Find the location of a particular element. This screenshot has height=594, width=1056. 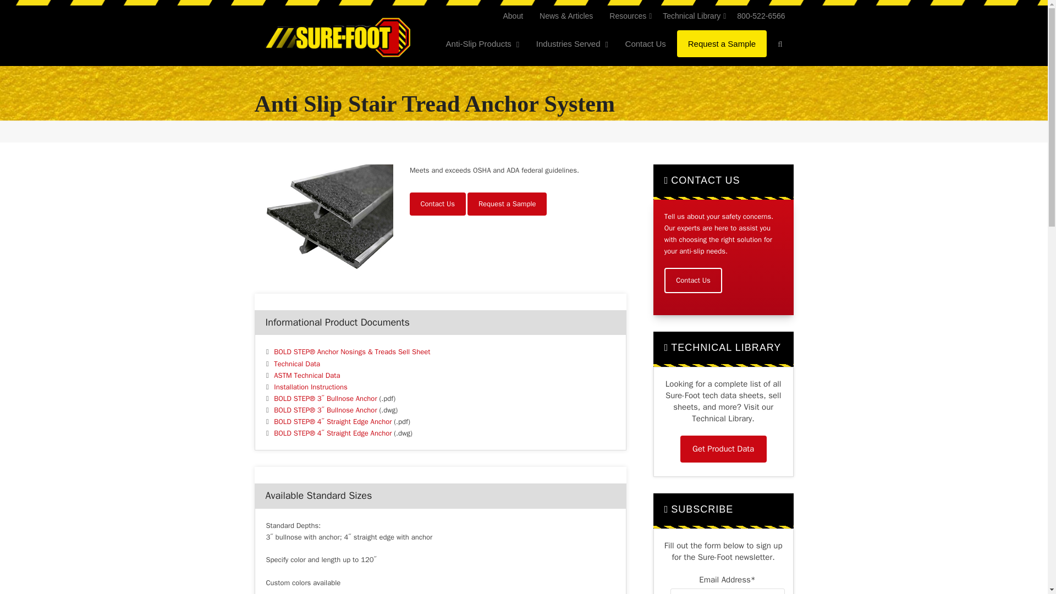

Technical Library is located at coordinates (691, 16).